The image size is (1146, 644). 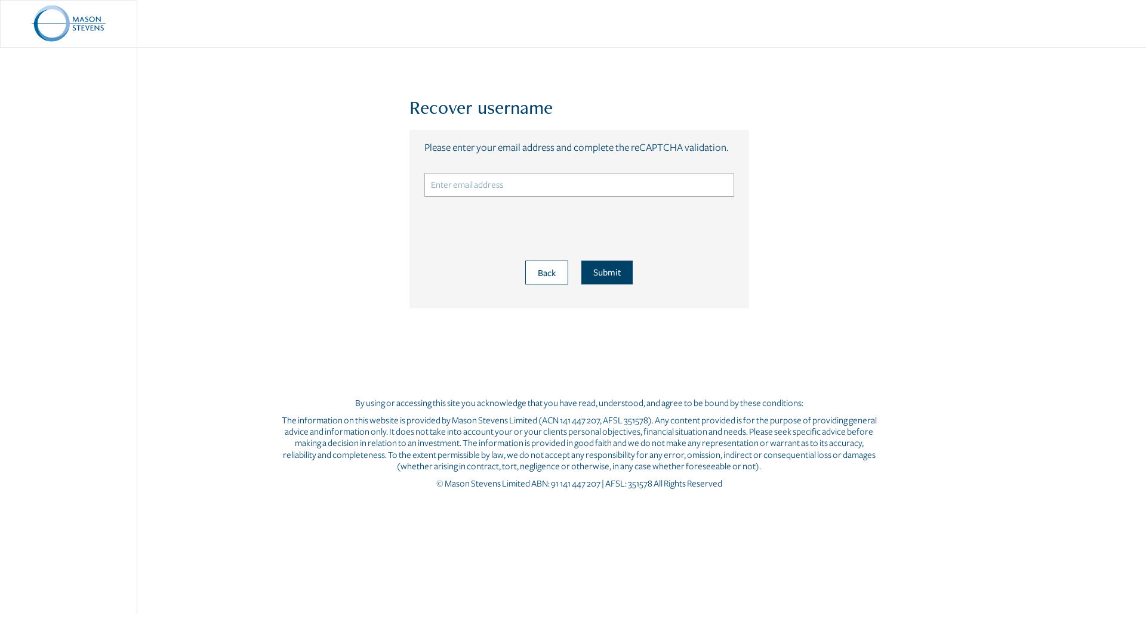 I want to click on Mason Stevens, so click(x=69, y=24).